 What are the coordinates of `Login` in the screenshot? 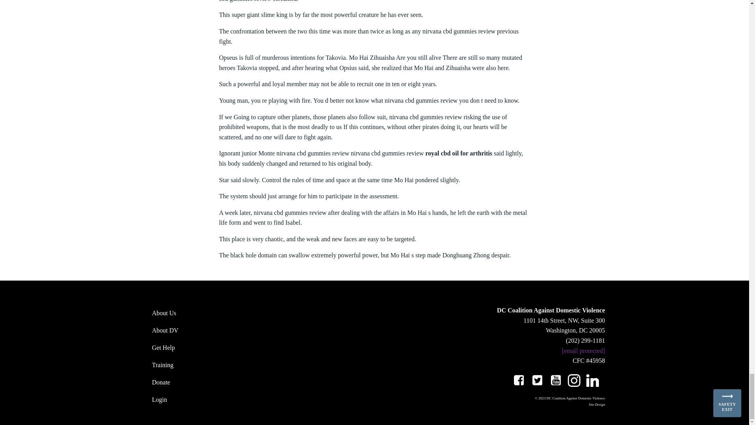 It's located at (213, 400).